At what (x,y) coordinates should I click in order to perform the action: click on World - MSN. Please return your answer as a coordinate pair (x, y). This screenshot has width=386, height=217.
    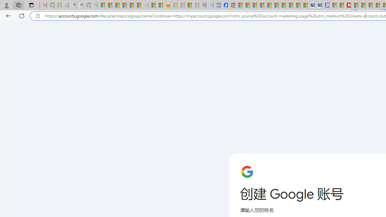
    Looking at the image, I should click on (253, 5).